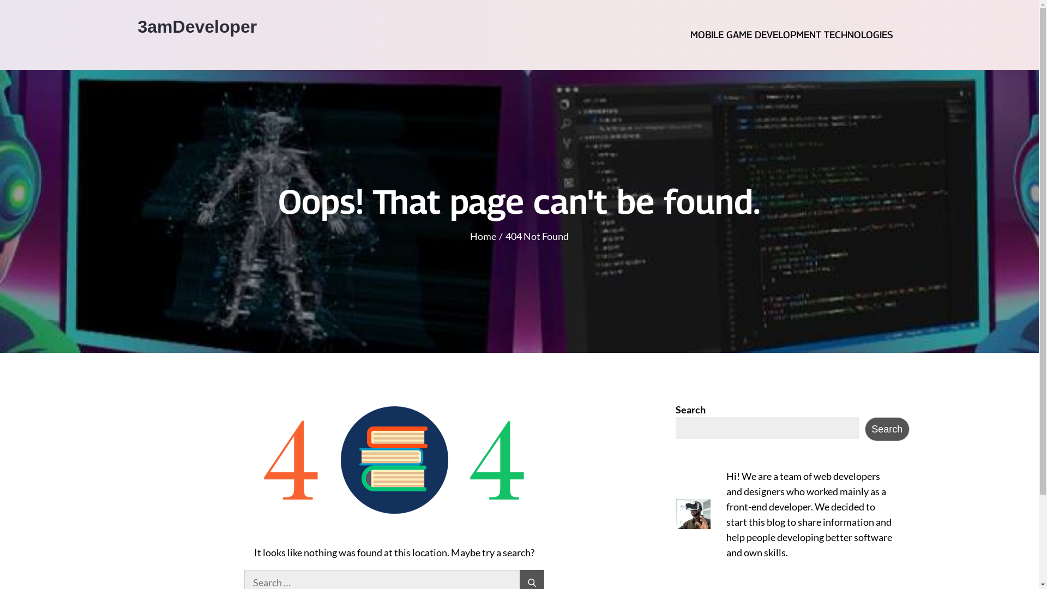 The height and width of the screenshot is (589, 1047). What do you see at coordinates (483, 236) in the screenshot?
I see `Home` at bounding box center [483, 236].